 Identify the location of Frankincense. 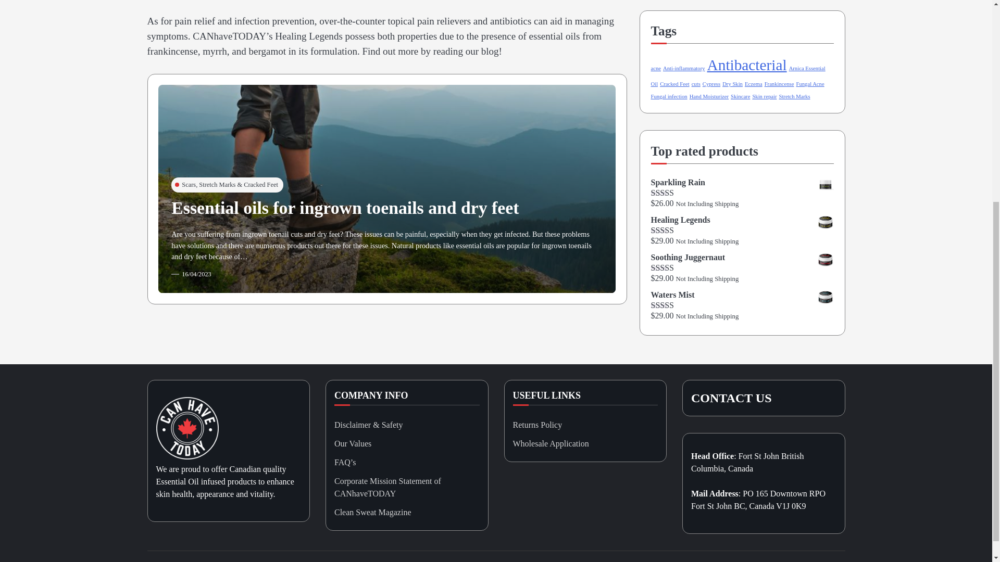
(779, 84).